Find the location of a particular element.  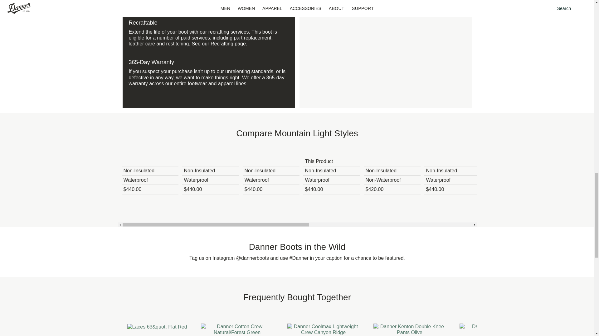

View  is located at coordinates (150, 152).